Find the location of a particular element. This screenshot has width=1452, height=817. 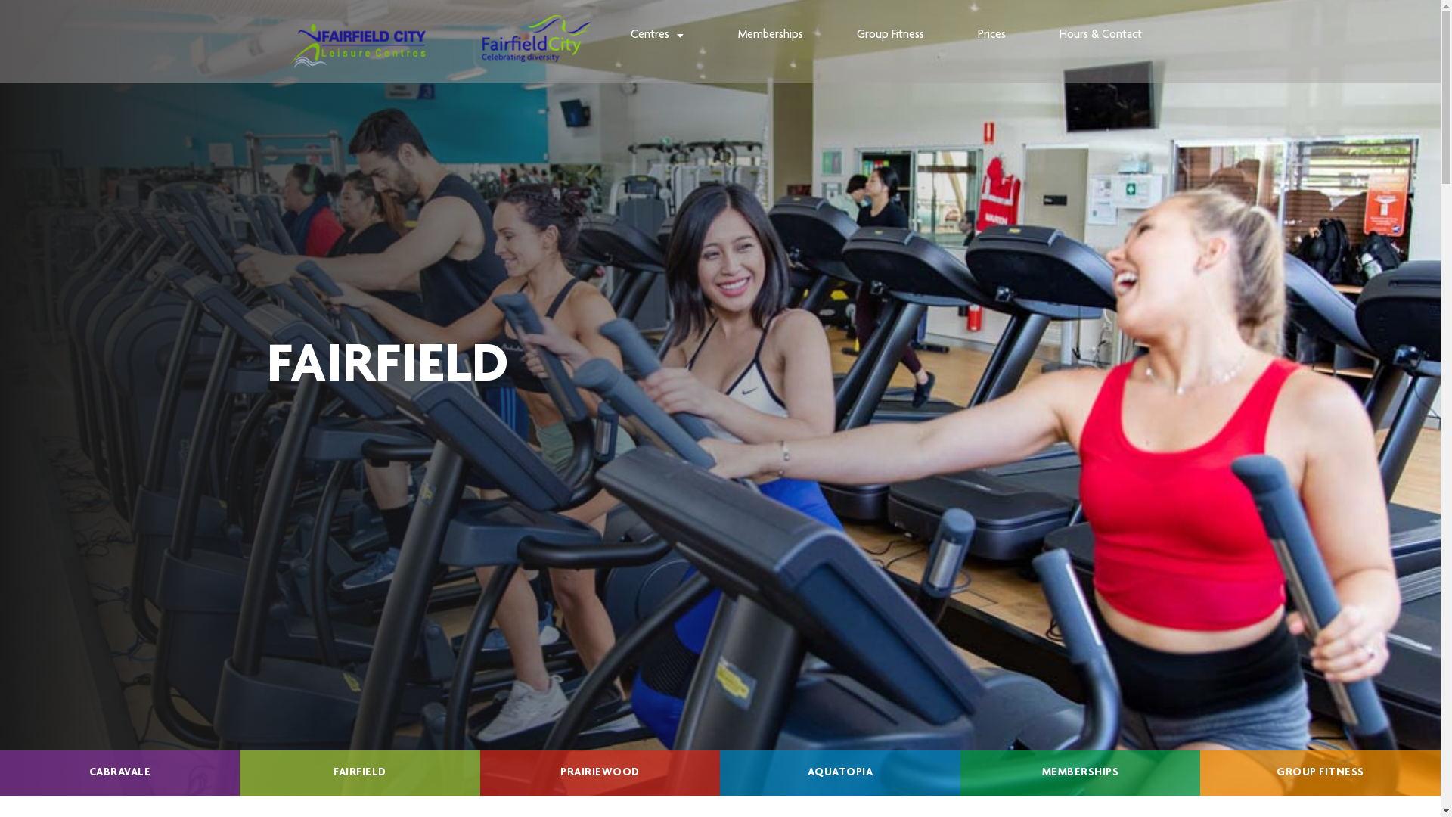

Centres is located at coordinates (658, 36).